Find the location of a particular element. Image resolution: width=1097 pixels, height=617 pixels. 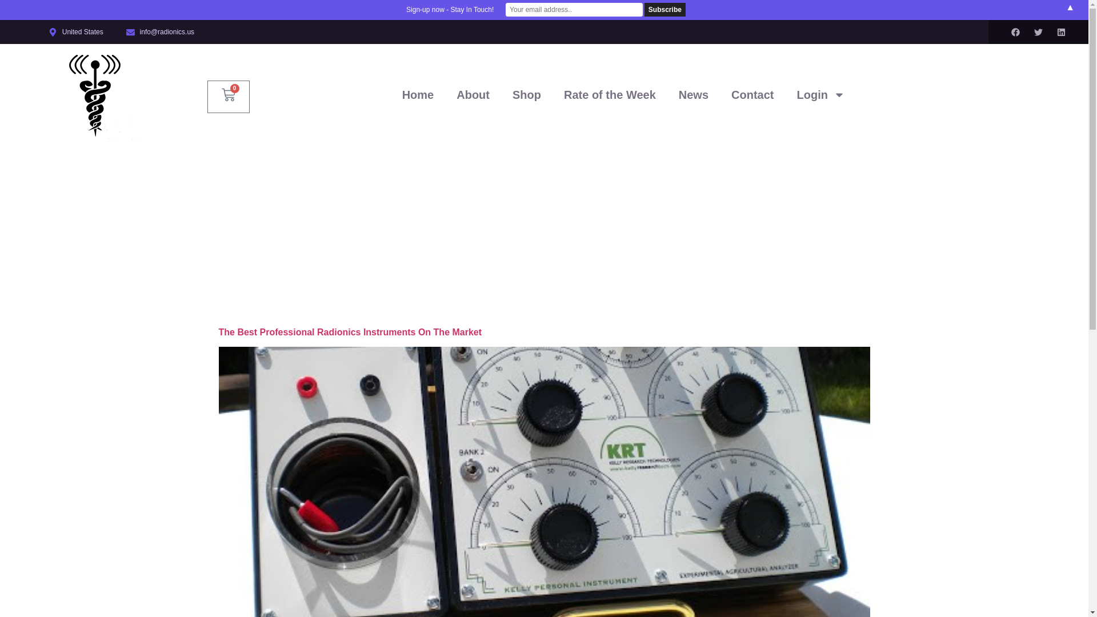

Login is located at coordinates (820, 95).